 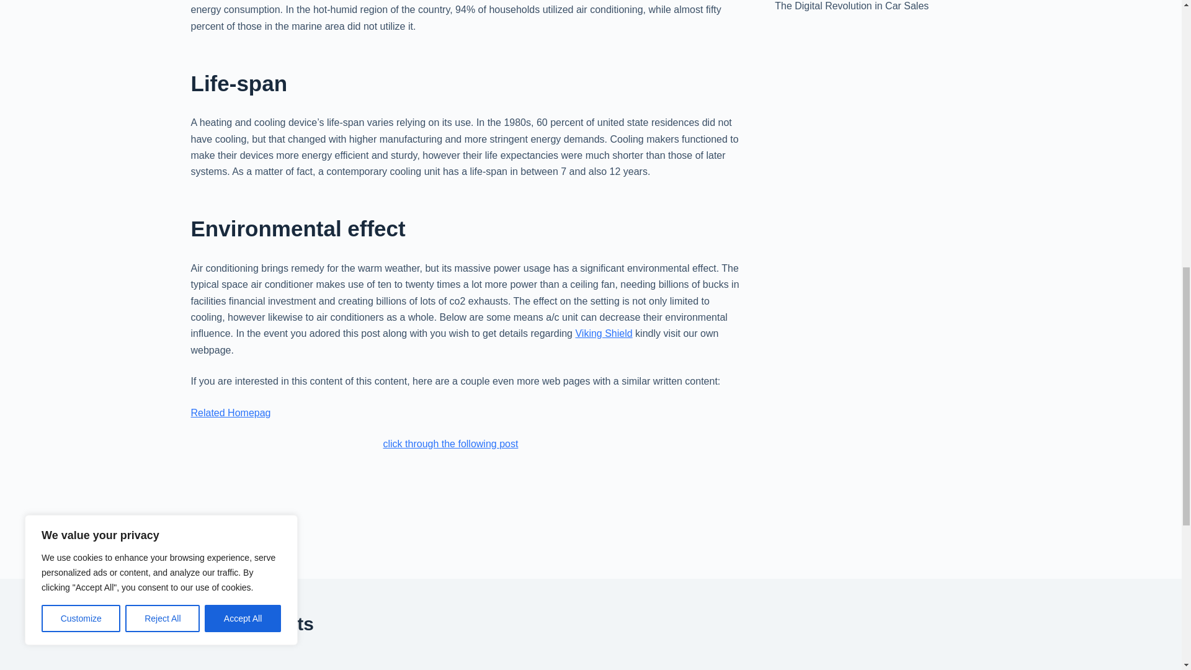 I want to click on Related Homepag, so click(x=231, y=412).